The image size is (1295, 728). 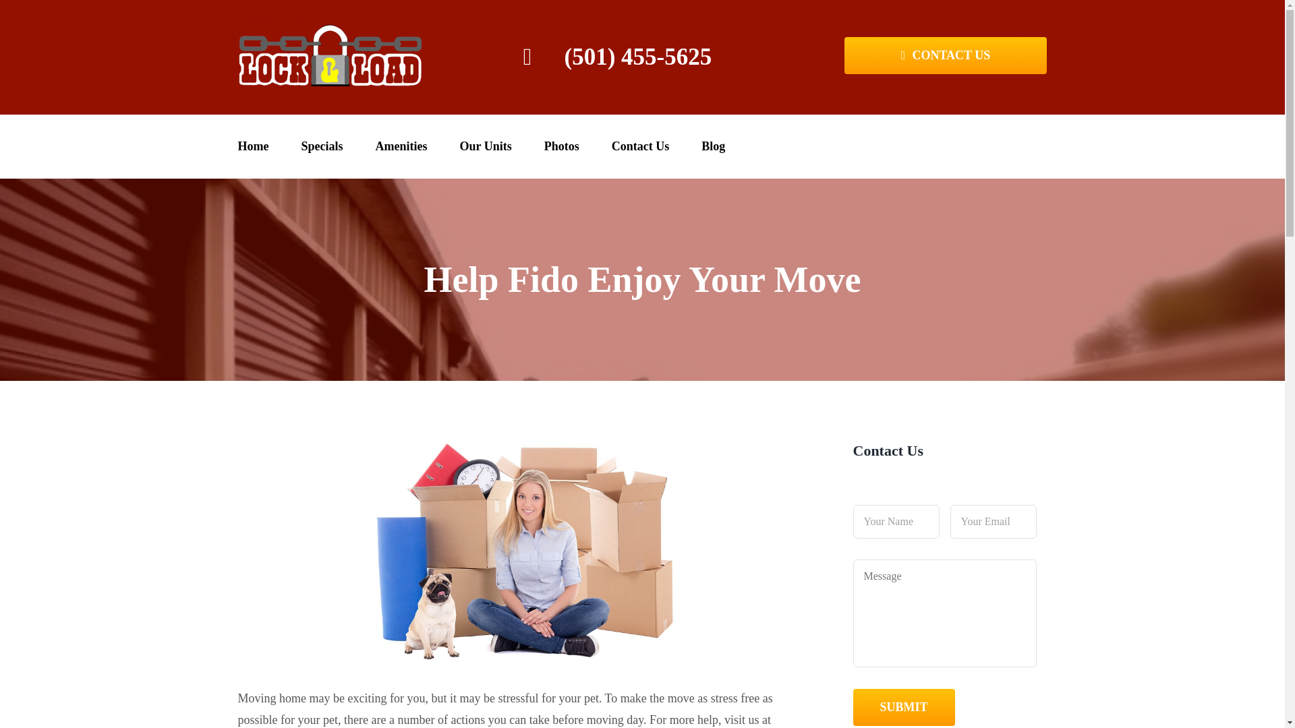 What do you see at coordinates (401, 146) in the screenshot?
I see `Amenities` at bounding box center [401, 146].